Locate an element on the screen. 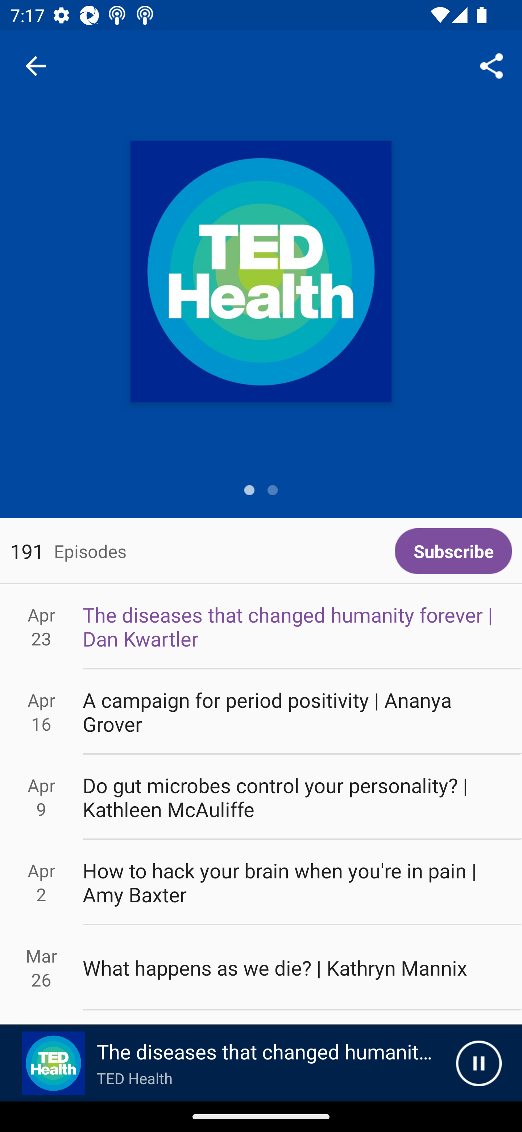 This screenshot has height=1132, width=522. Pause is located at coordinates (478, 1063).